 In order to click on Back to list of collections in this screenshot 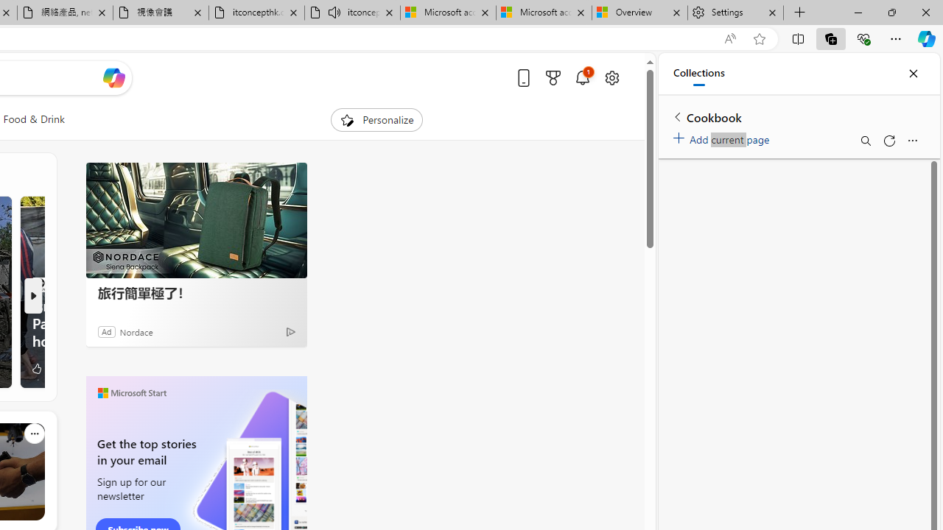, I will do `click(678, 116)`.